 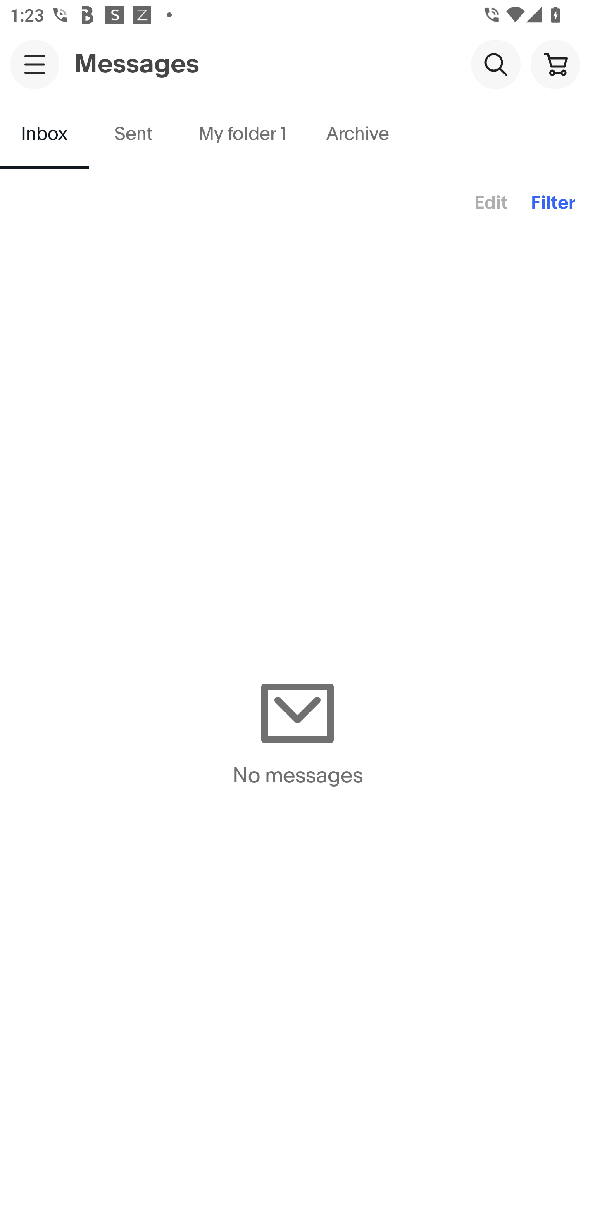 I want to click on Edit Edit list, so click(x=491, y=203).